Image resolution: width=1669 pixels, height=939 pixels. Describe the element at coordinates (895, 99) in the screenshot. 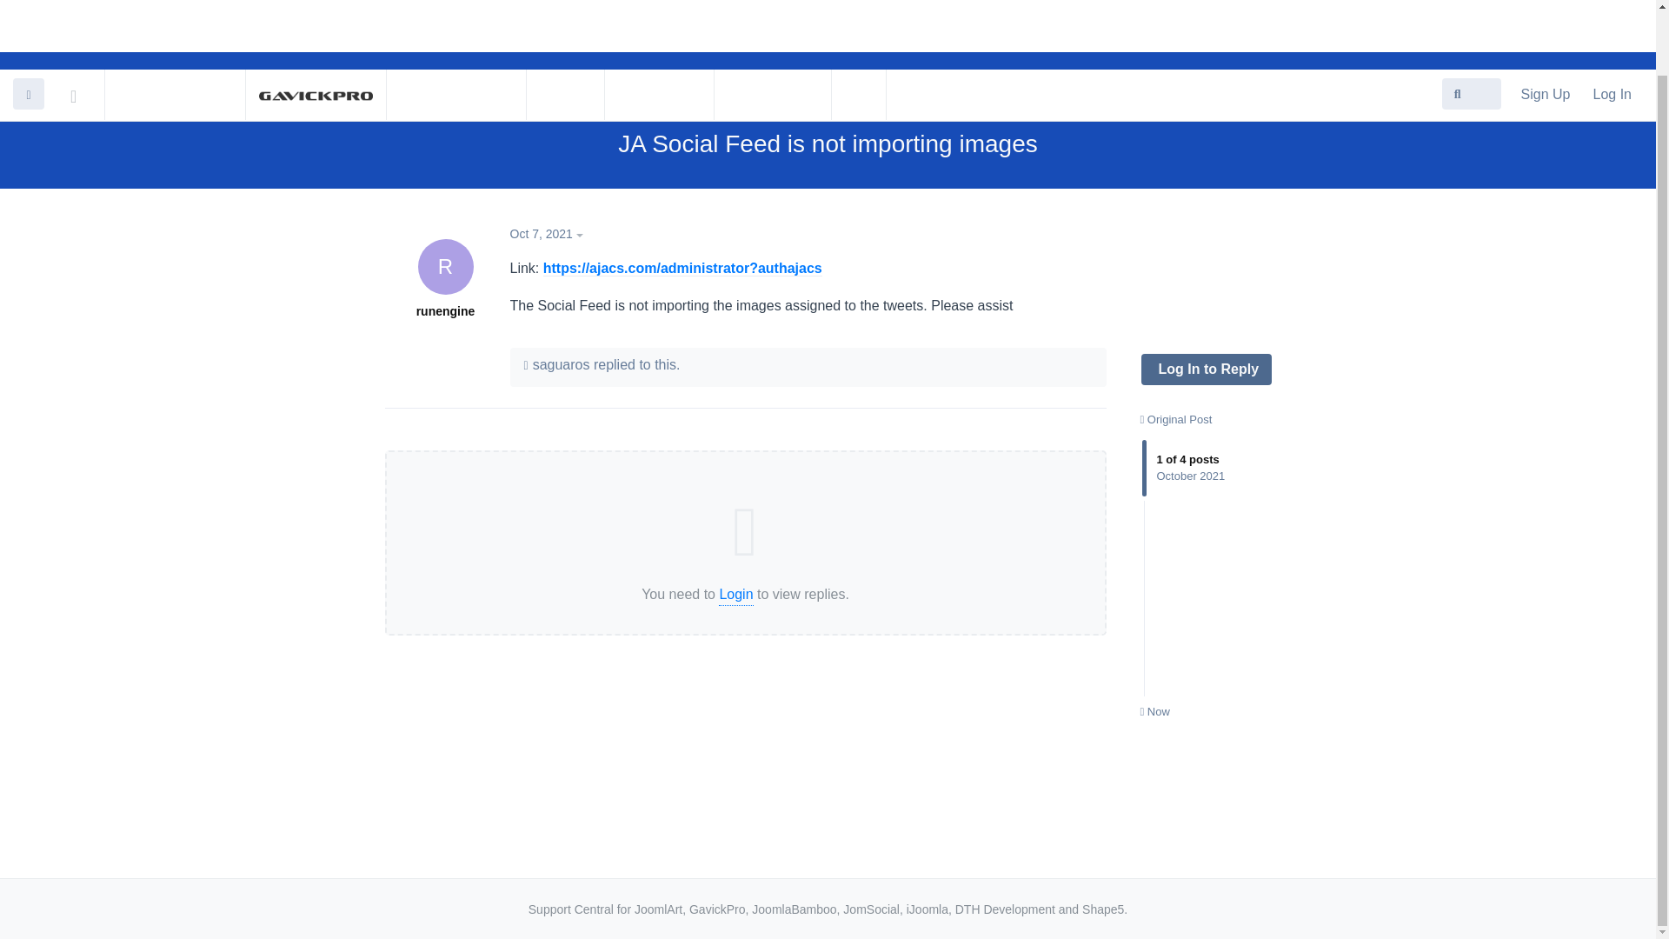

I see `SHAPE5` at that location.